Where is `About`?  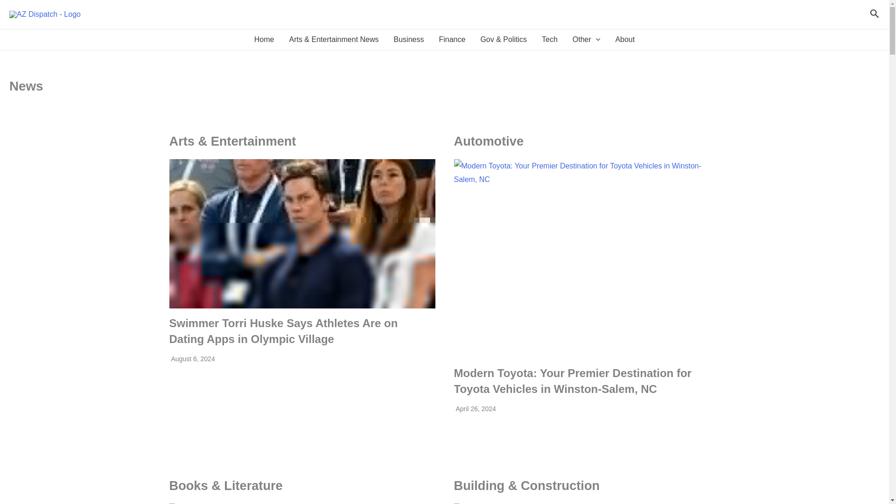 About is located at coordinates (624, 39).